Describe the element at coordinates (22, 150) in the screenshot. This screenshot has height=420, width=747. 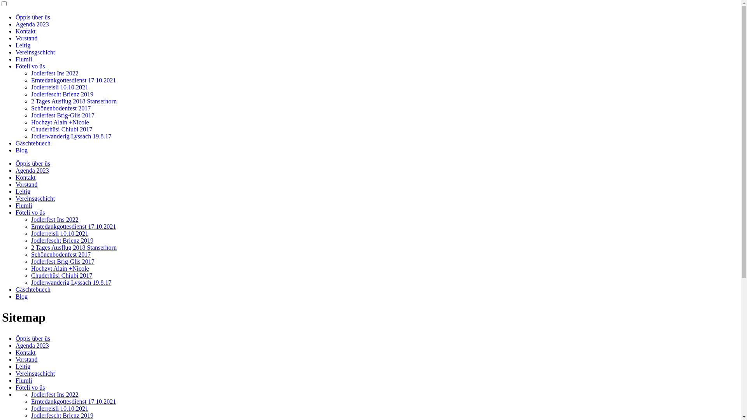
I see `Blog` at that location.